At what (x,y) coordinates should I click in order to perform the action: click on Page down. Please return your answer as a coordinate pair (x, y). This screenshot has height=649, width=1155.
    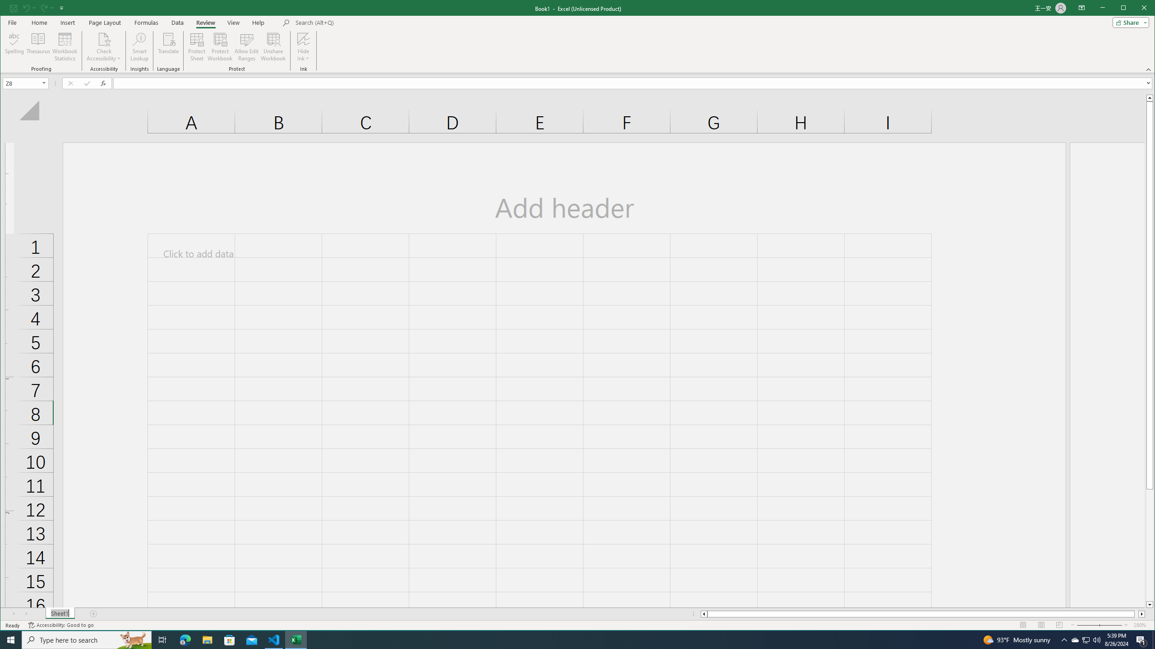
    Looking at the image, I should click on (1150, 545).